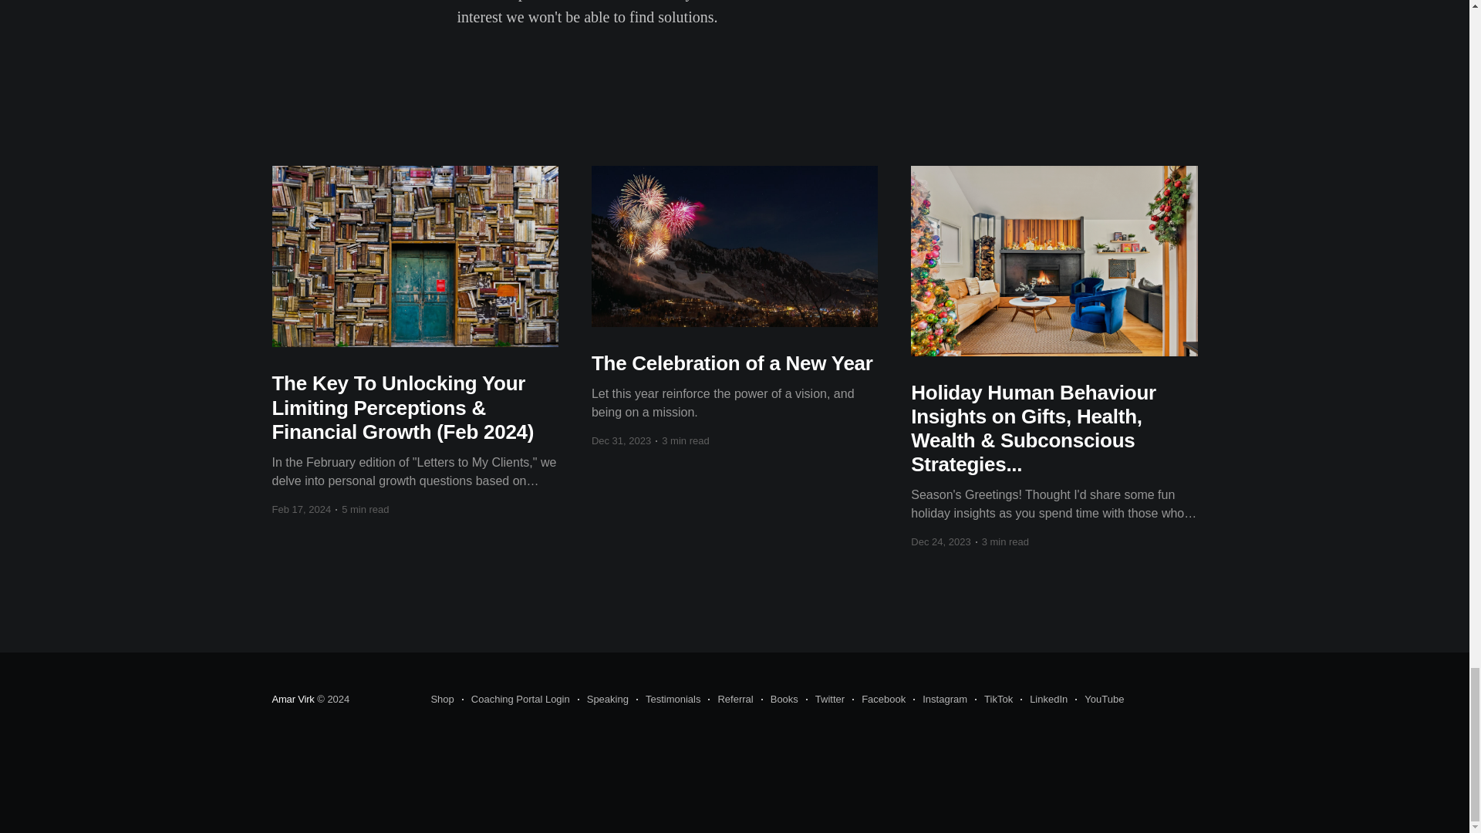  What do you see at coordinates (779, 700) in the screenshot?
I see `Books` at bounding box center [779, 700].